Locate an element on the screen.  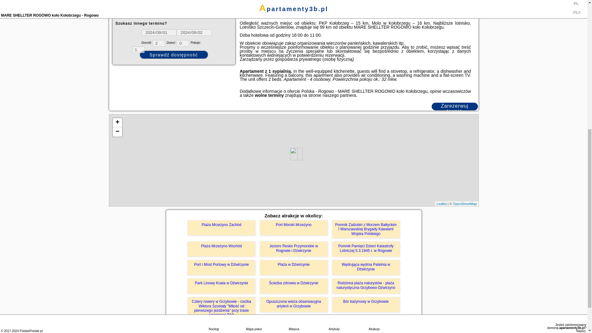
2 is located at coordinates (159, 43).